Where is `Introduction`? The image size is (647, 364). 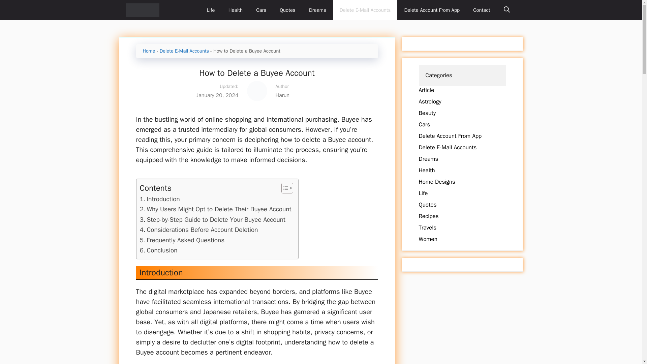 Introduction is located at coordinates (160, 199).